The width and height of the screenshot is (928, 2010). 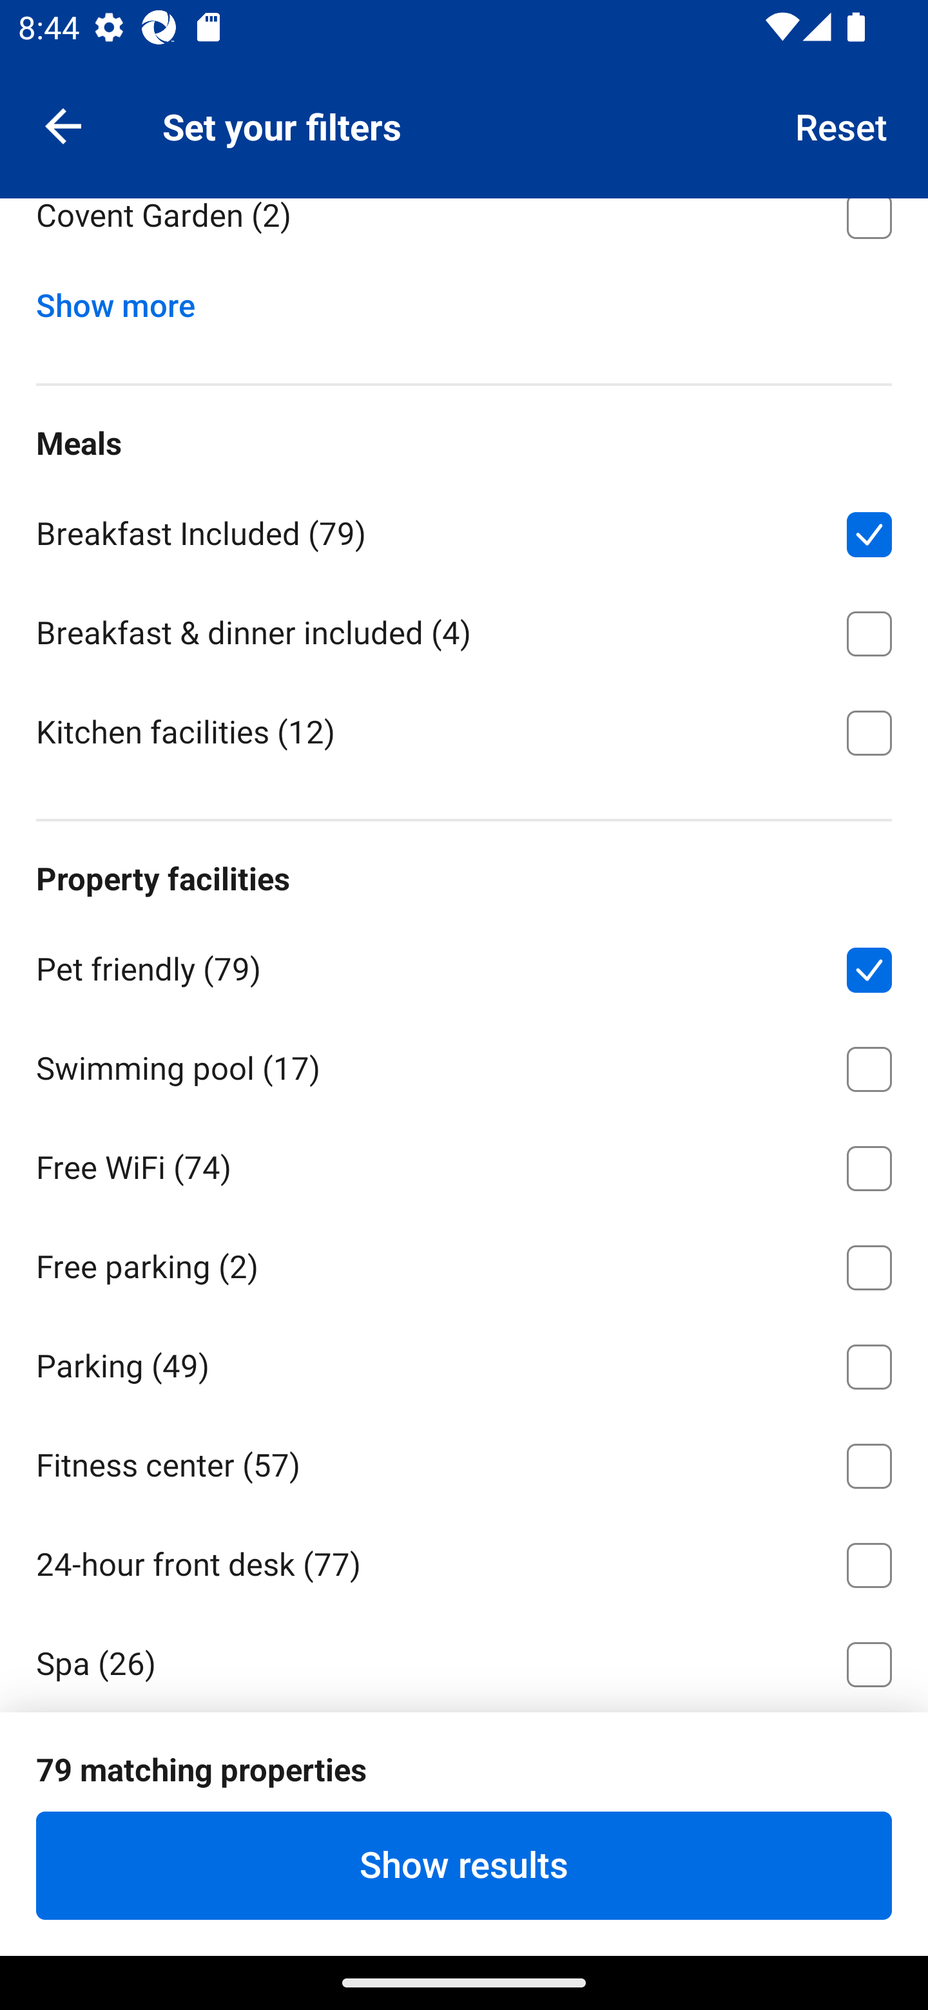 What do you see at coordinates (464, 1064) in the screenshot?
I see `Swimming pool ⁦(17)` at bounding box center [464, 1064].